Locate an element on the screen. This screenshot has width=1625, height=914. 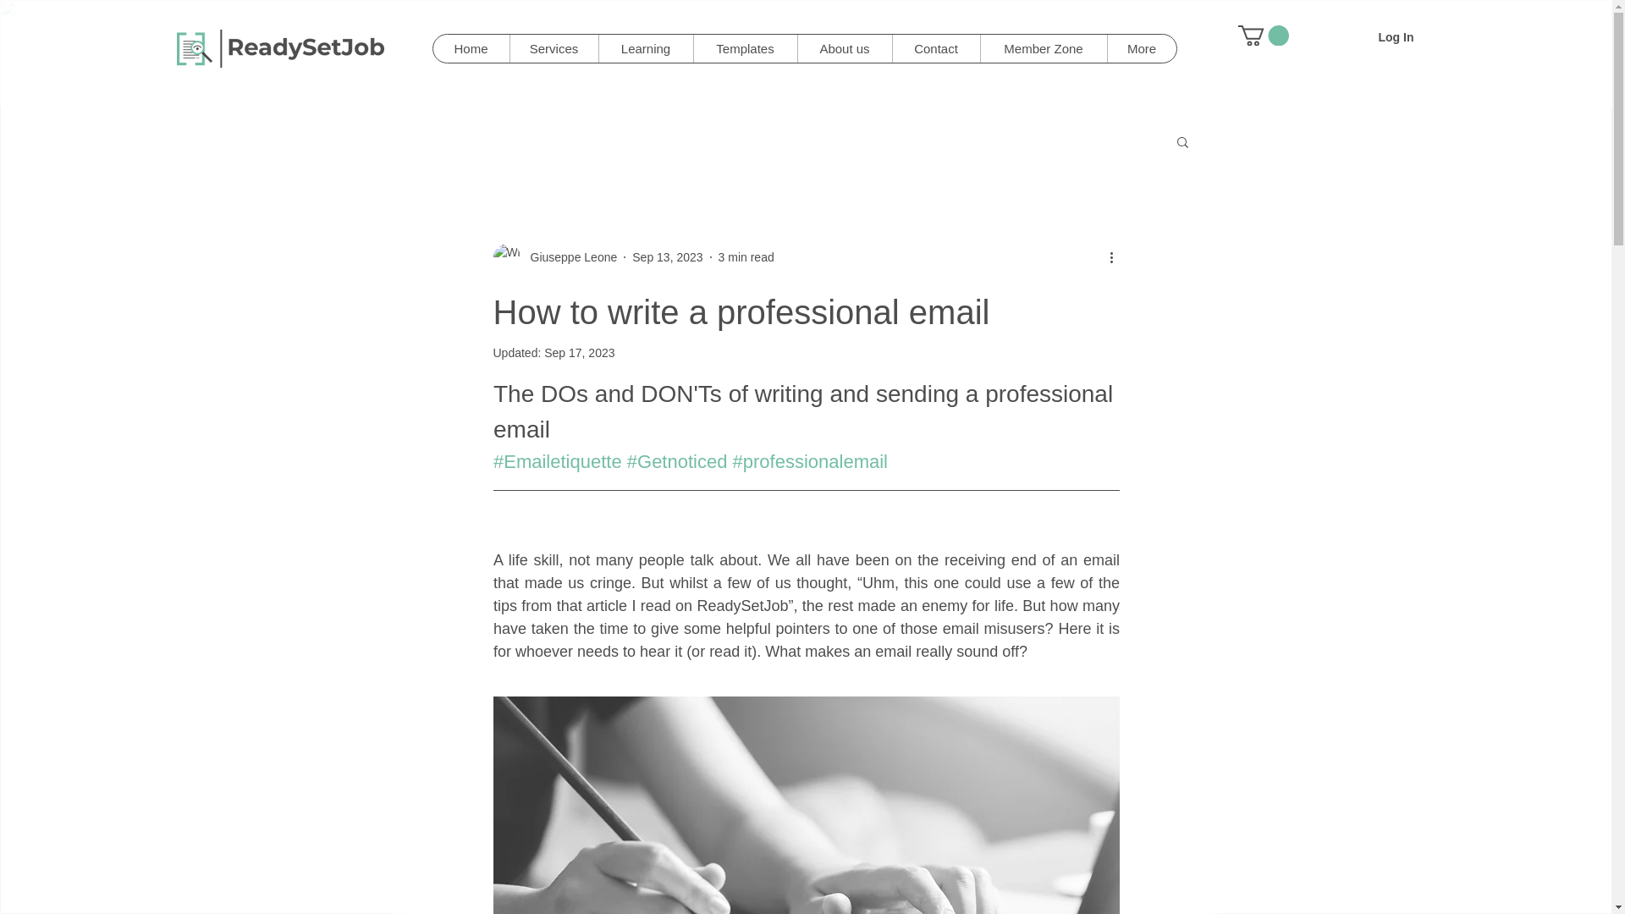
Giuseppe Leone is located at coordinates (554, 257).